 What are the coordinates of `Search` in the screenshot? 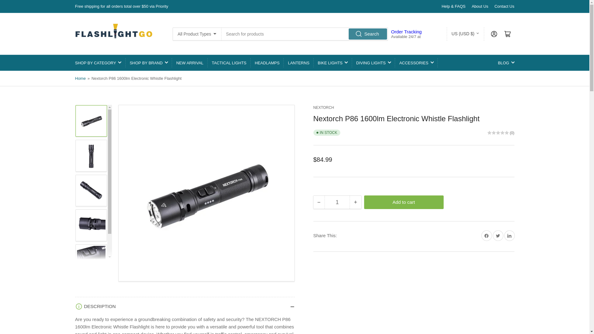 It's located at (368, 33).